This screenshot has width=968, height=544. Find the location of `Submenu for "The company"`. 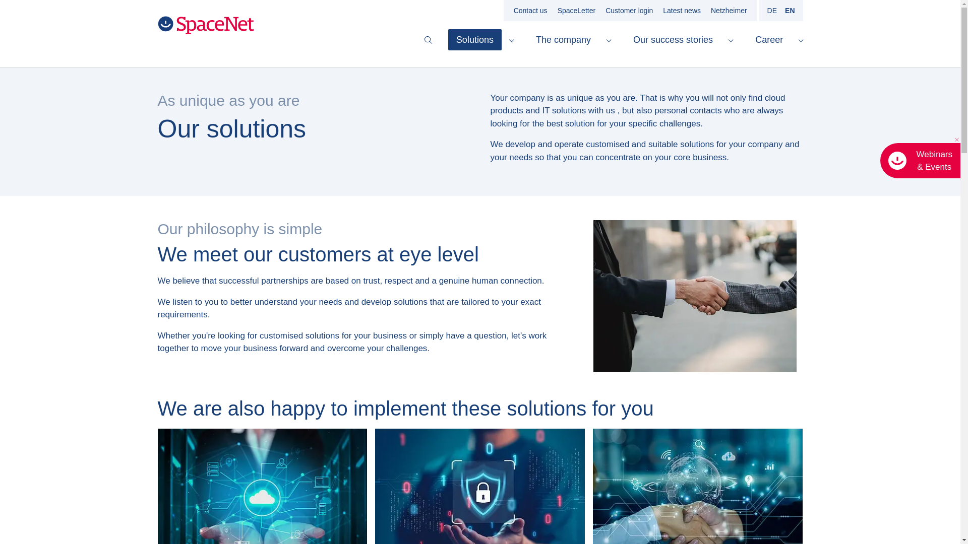

Submenu for "The company" is located at coordinates (609, 40).